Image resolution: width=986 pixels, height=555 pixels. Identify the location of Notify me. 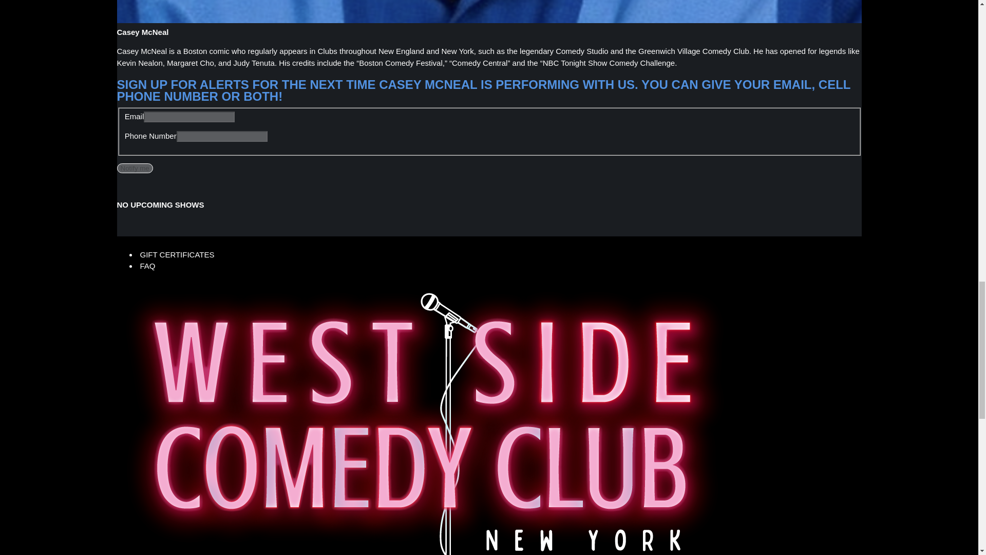
(135, 168).